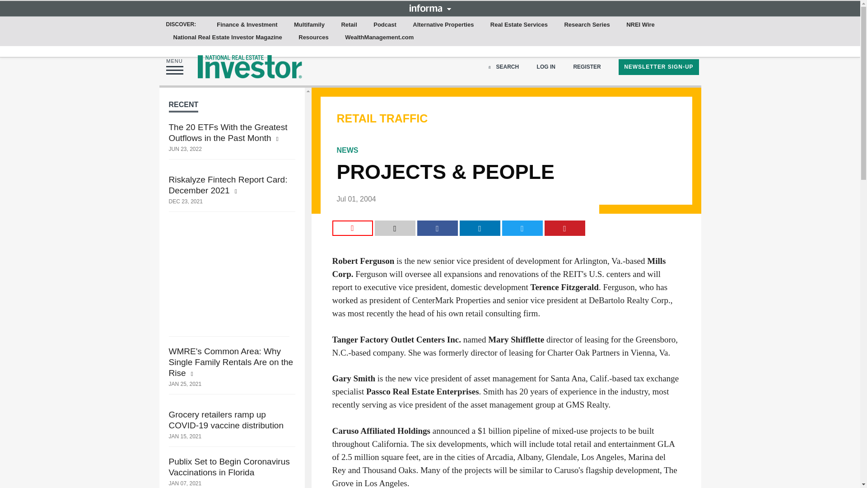 The height and width of the screenshot is (488, 867). Describe the element at coordinates (349, 25) in the screenshot. I see `Retail` at that location.